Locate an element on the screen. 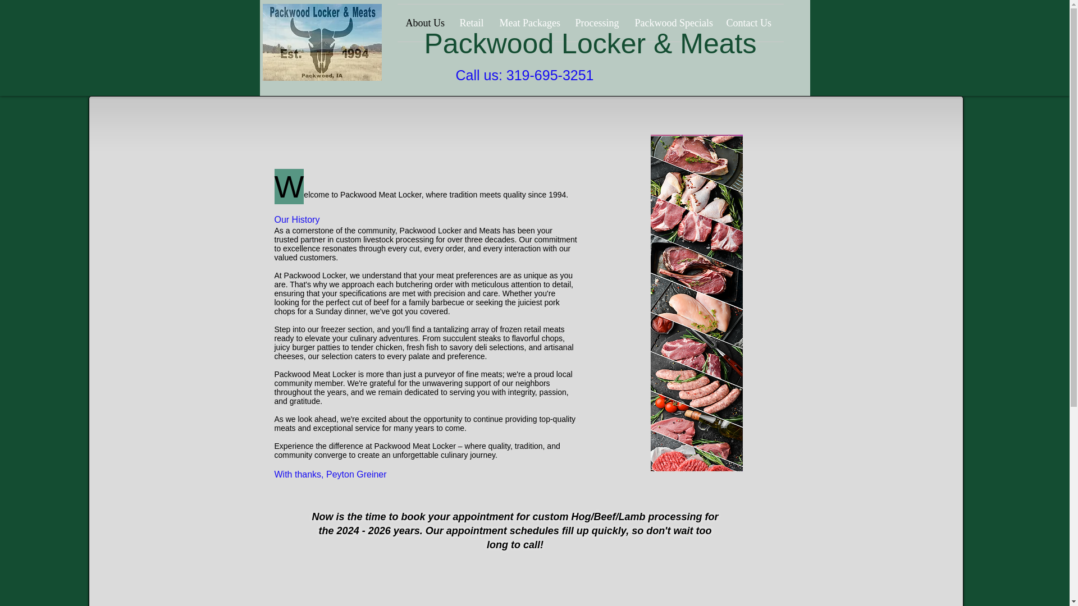 Image resolution: width=1078 pixels, height=606 pixels. Processing is located at coordinates (596, 22).